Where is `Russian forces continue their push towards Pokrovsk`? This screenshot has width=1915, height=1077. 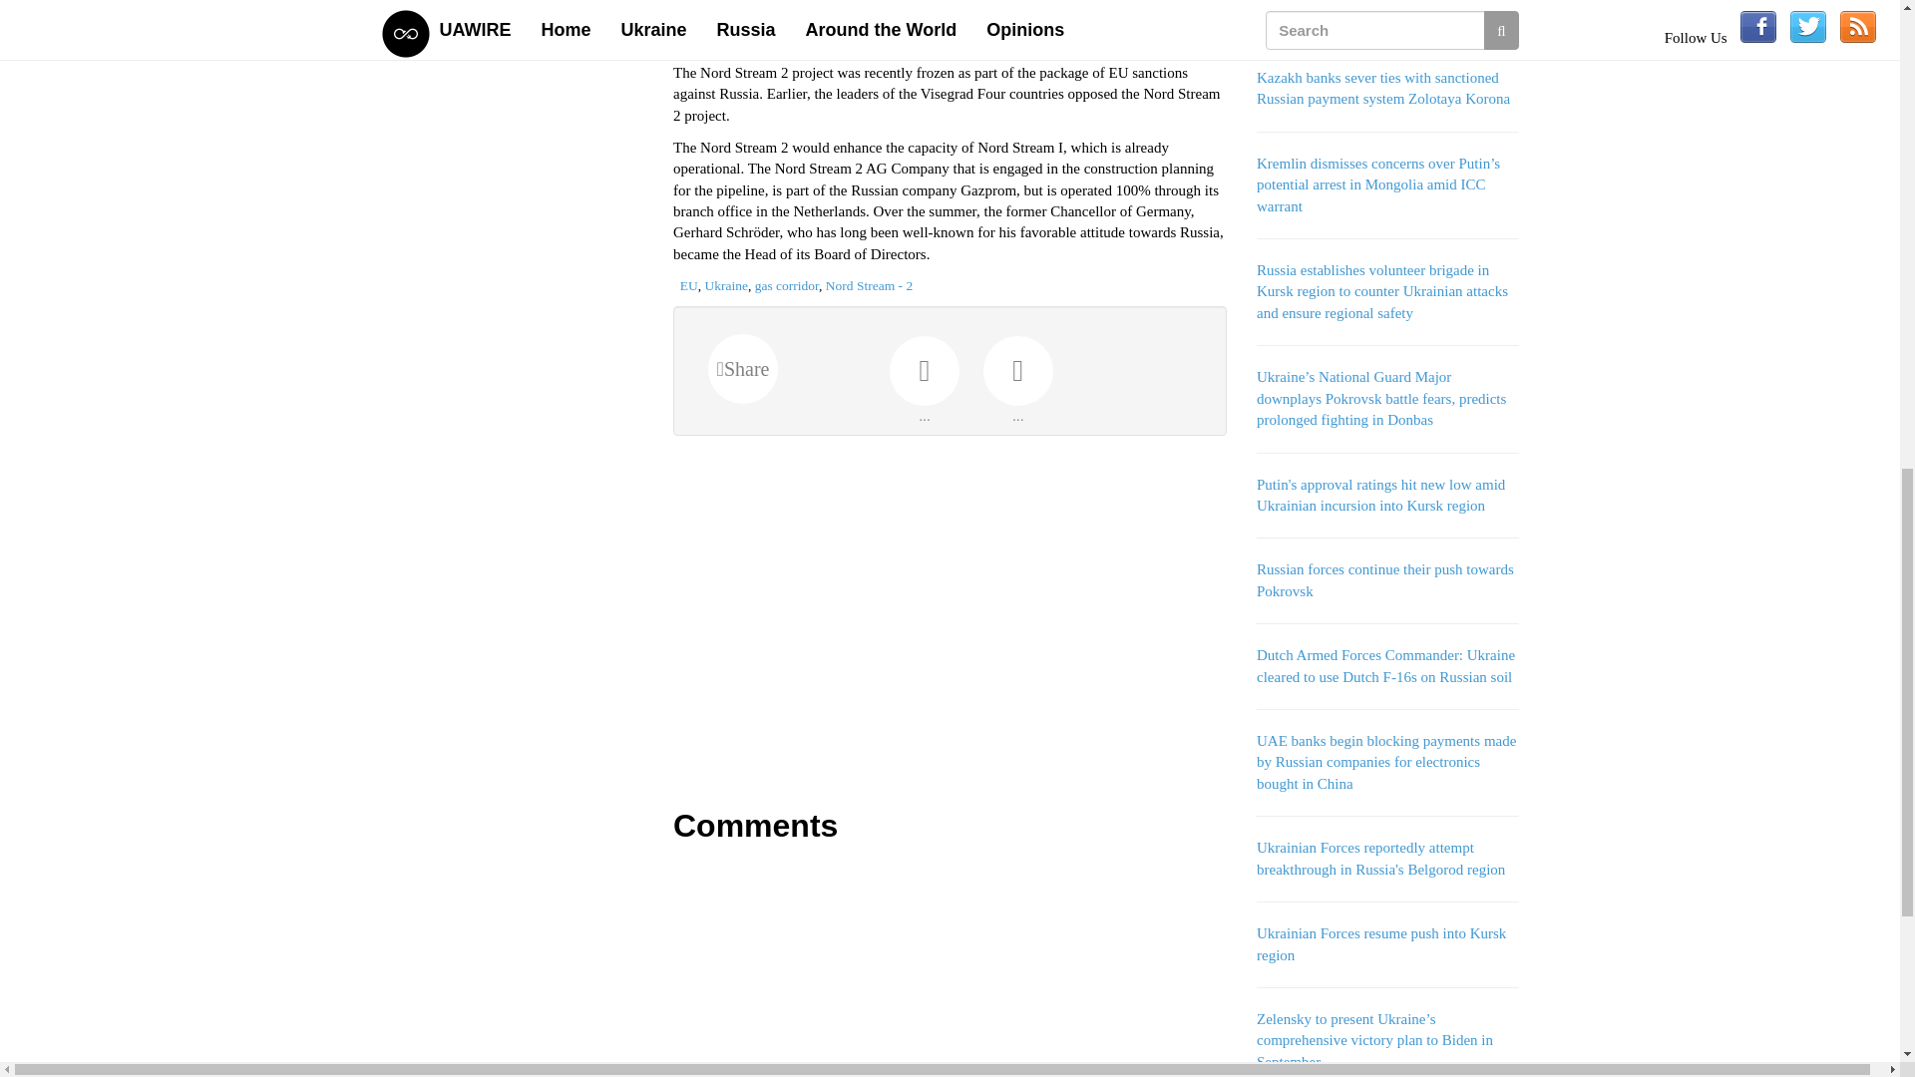
Russian forces continue their push towards Pokrovsk is located at coordinates (1384, 579).